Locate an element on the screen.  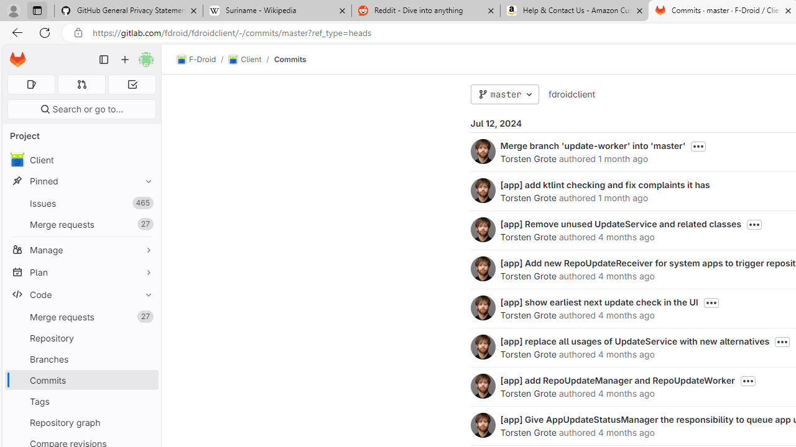
GitHub General Privacy Statement - GitHub Docs is located at coordinates (129, 11).